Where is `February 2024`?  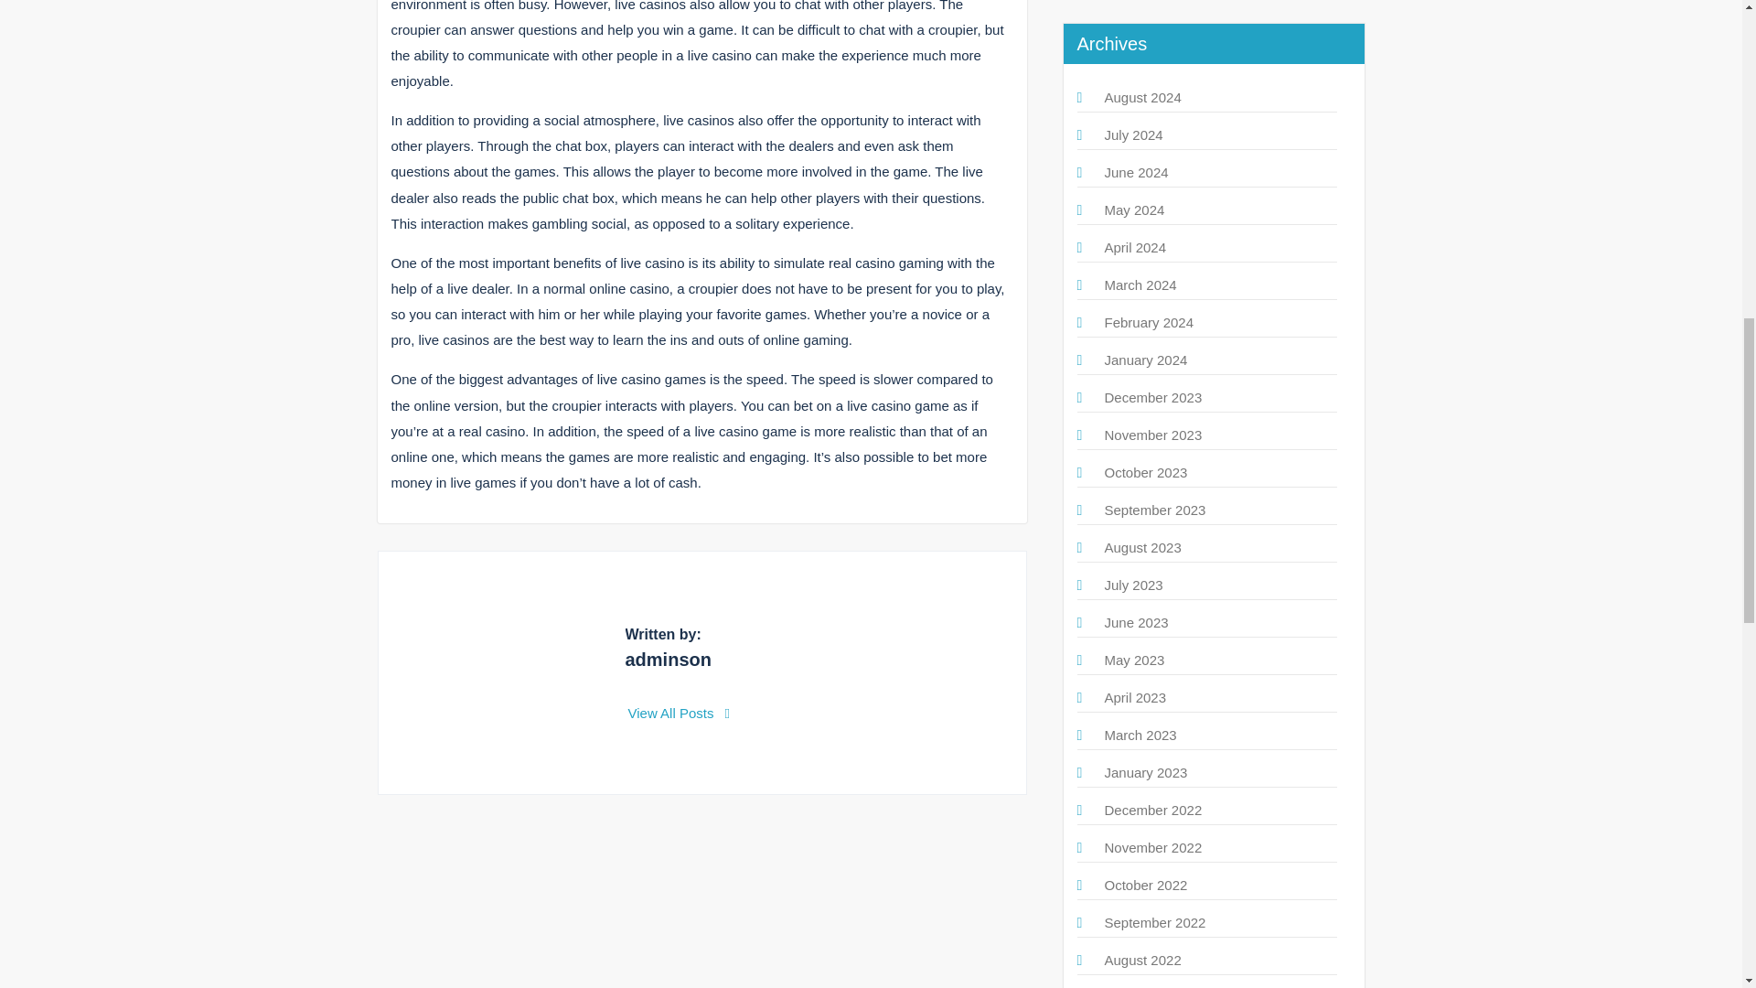 February 2024 is located at coordinates (1149, 322).